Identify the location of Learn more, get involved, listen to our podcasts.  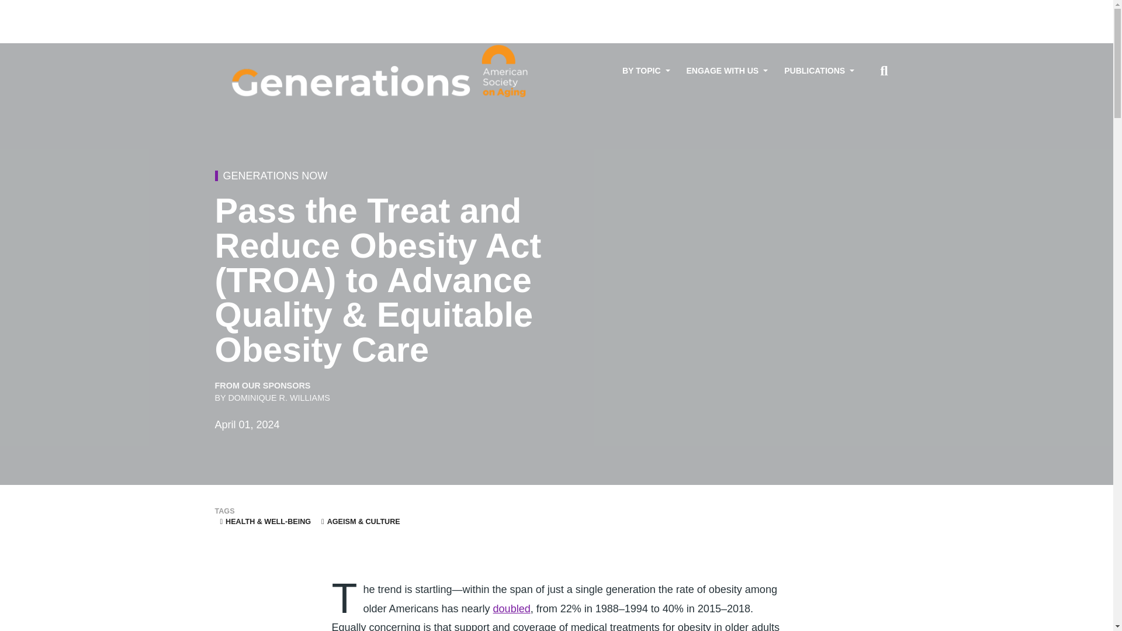
(727, 71).